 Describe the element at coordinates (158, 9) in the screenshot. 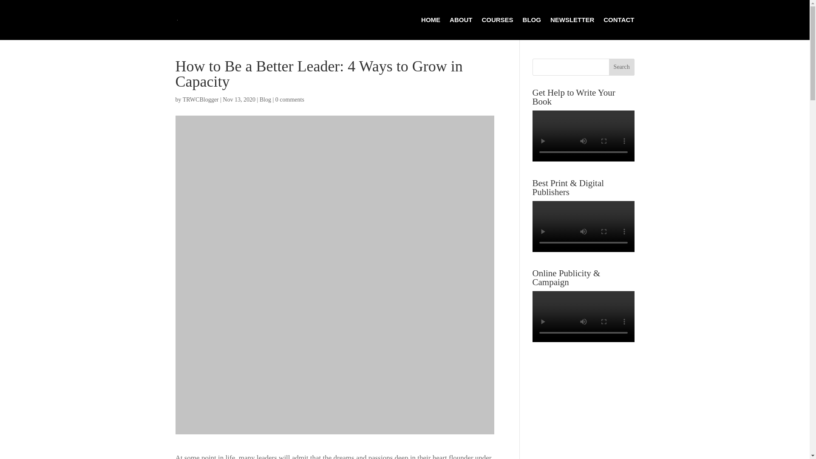

I see `Take Action Now!` at that location.